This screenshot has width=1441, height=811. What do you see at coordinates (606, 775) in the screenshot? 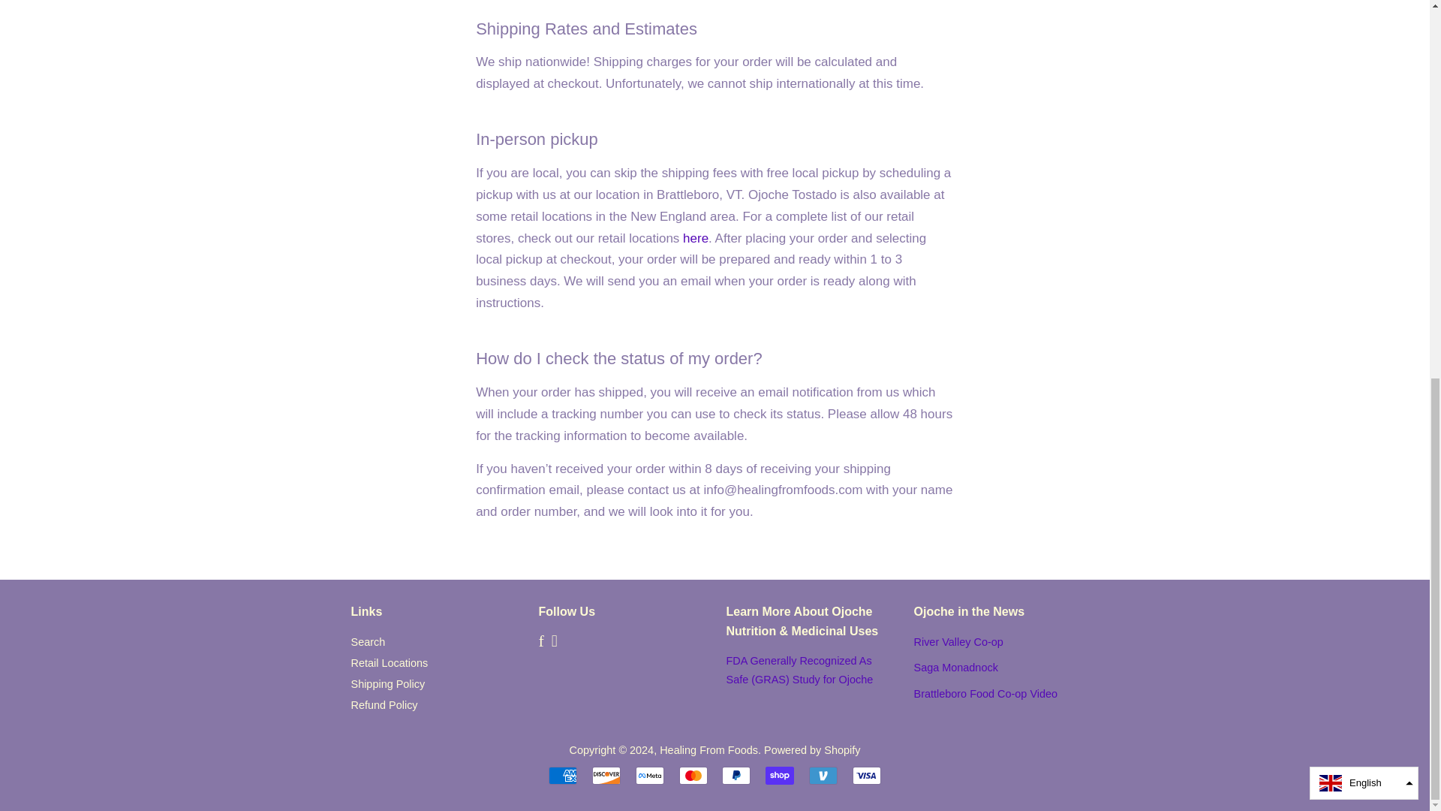
I see `Discover` at bounding box center [606, 775].